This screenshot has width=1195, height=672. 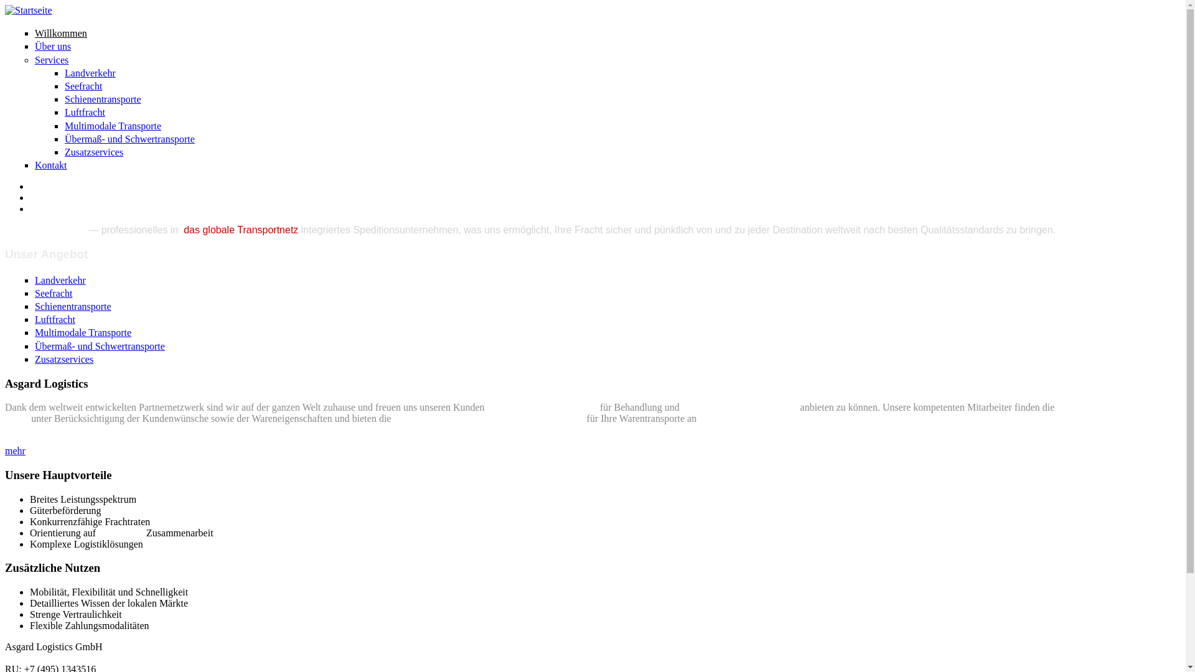 What do you see at coordinates (40, 5) in the screenshot?
I see `Direkt zum Inhalt` at bounding box center [40, 5].